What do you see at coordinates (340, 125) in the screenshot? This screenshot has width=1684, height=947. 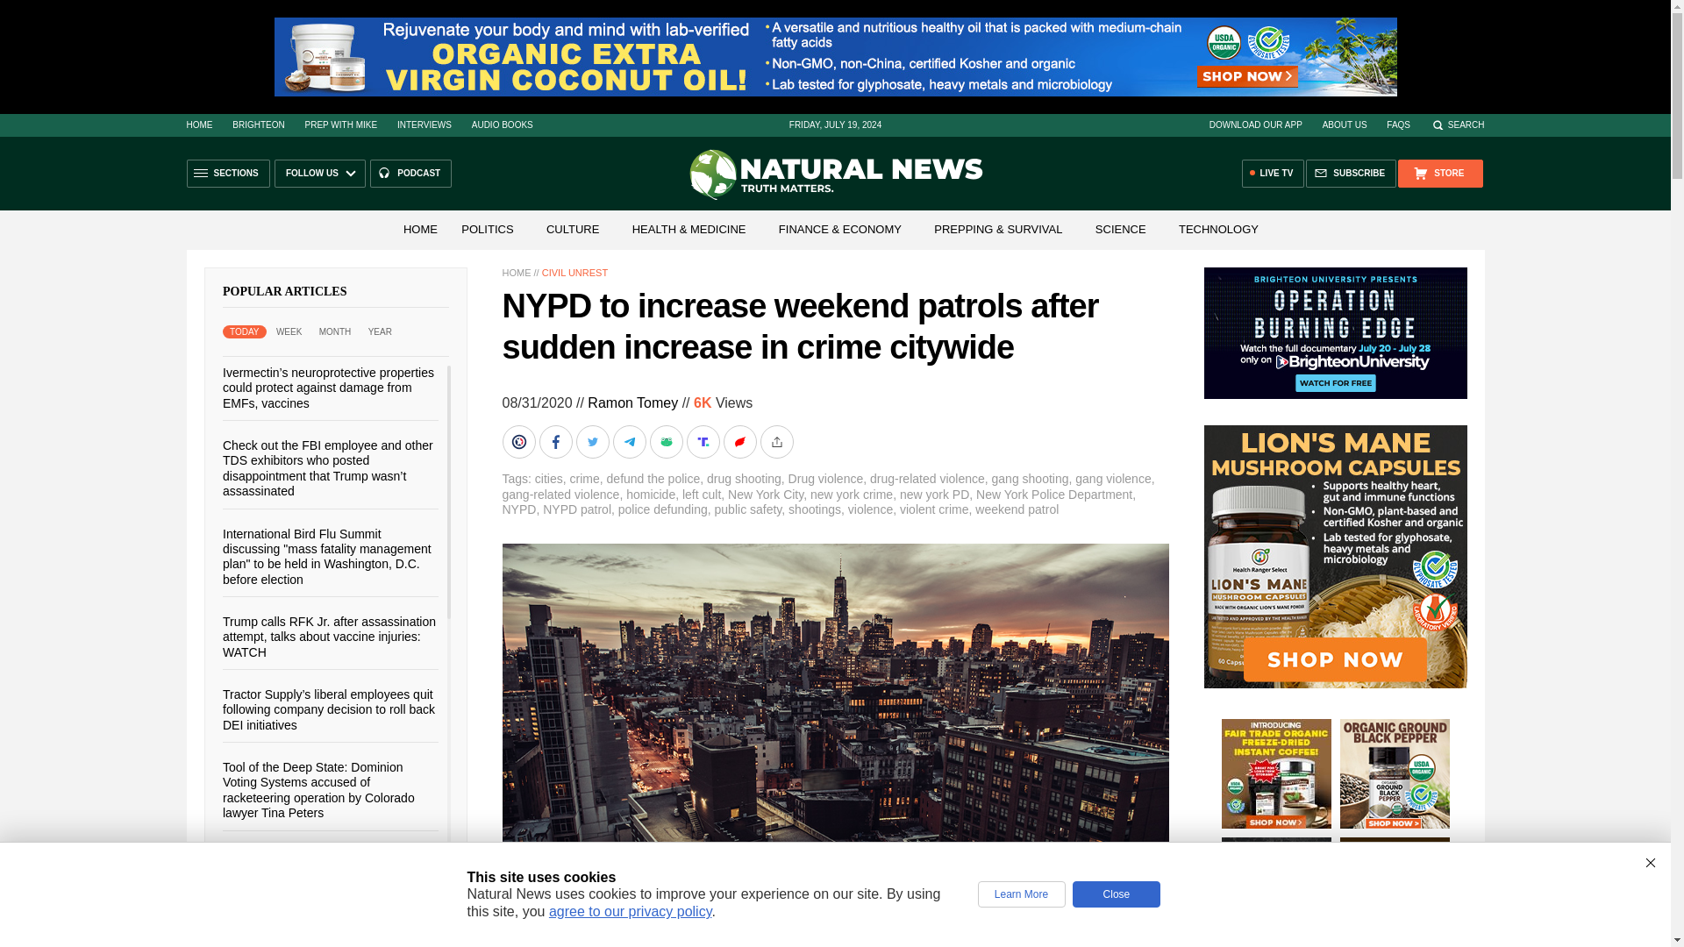 I see `PREP WITH MIKE` at bounding box center [340, 125].